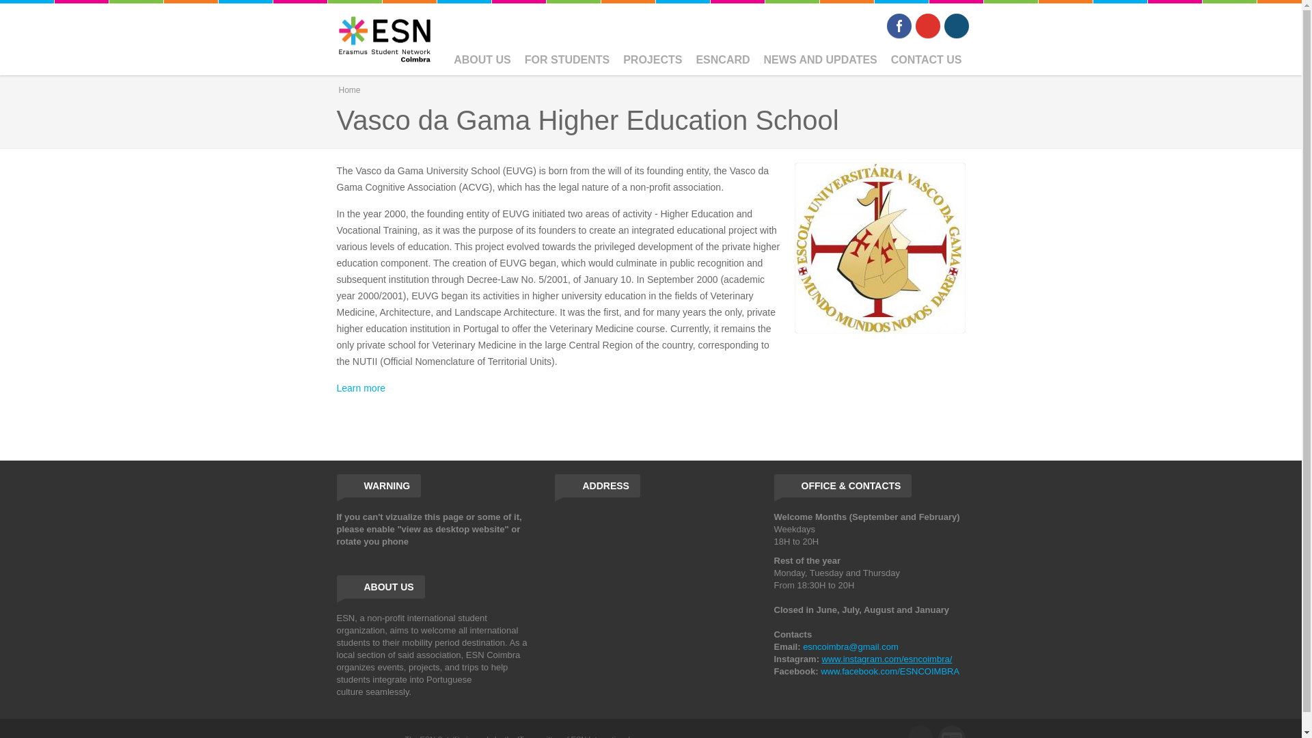 The width and height of the screenshot is (1312, 738). I want to click on Home, so click(384, 38).